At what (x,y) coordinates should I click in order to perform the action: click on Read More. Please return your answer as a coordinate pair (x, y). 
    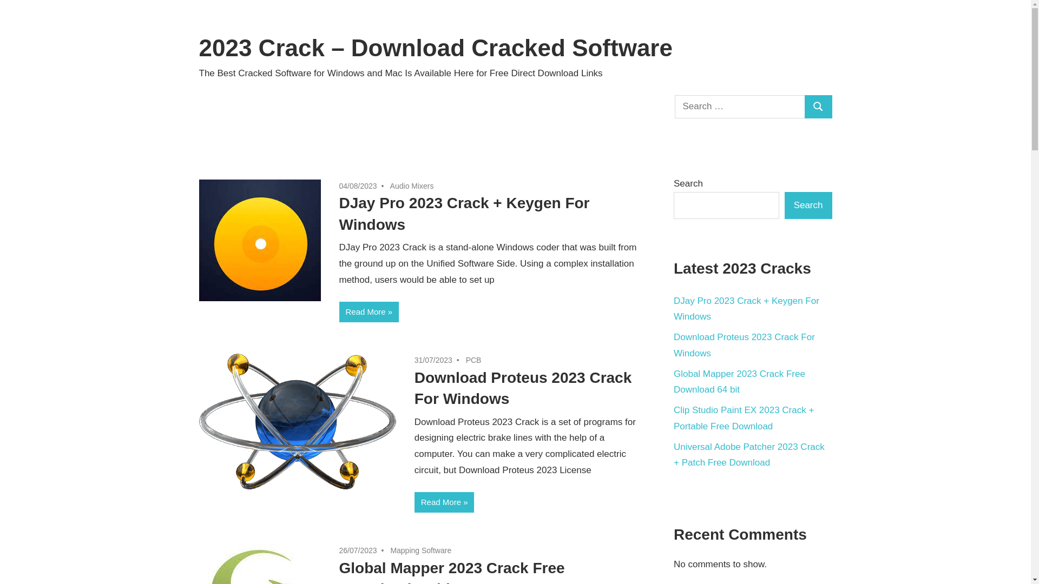
    Looking at the image, I should click on (445, 502).